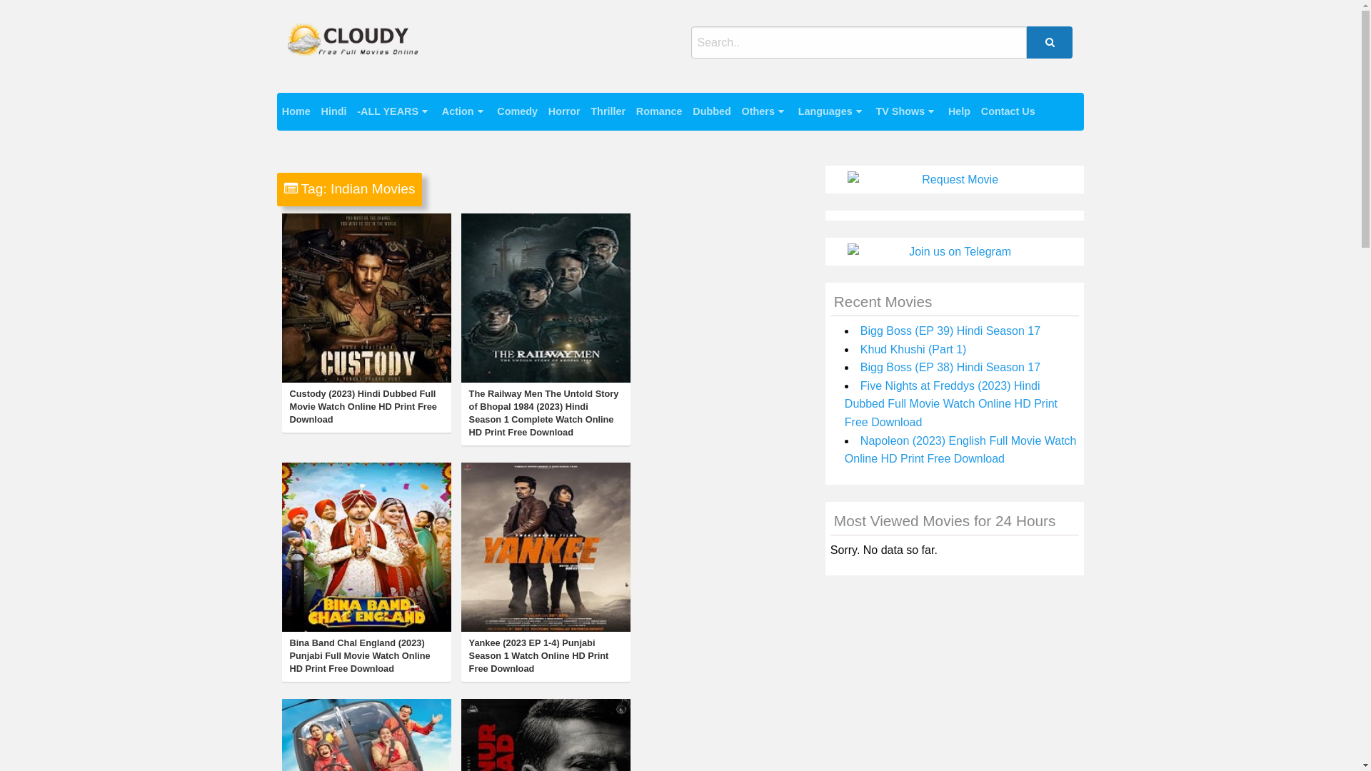  What do you see at coordinates (518, 111) in the screenshot?
I see `Comedy` at bounding box center [518, 111].